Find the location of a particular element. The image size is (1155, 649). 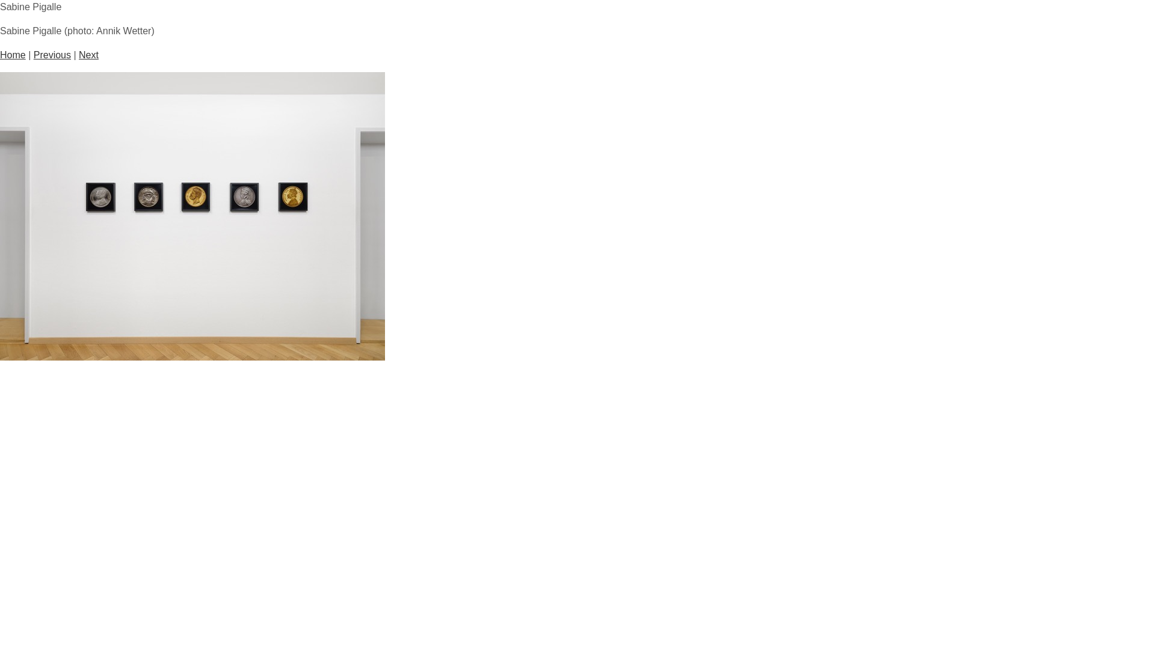

Next is located at coordinates (89, 55).